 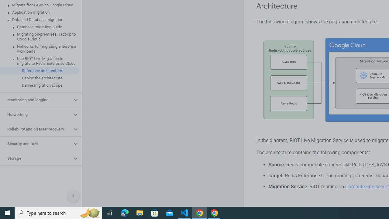 I want to click on Application migration, so click(x=40, y=12).